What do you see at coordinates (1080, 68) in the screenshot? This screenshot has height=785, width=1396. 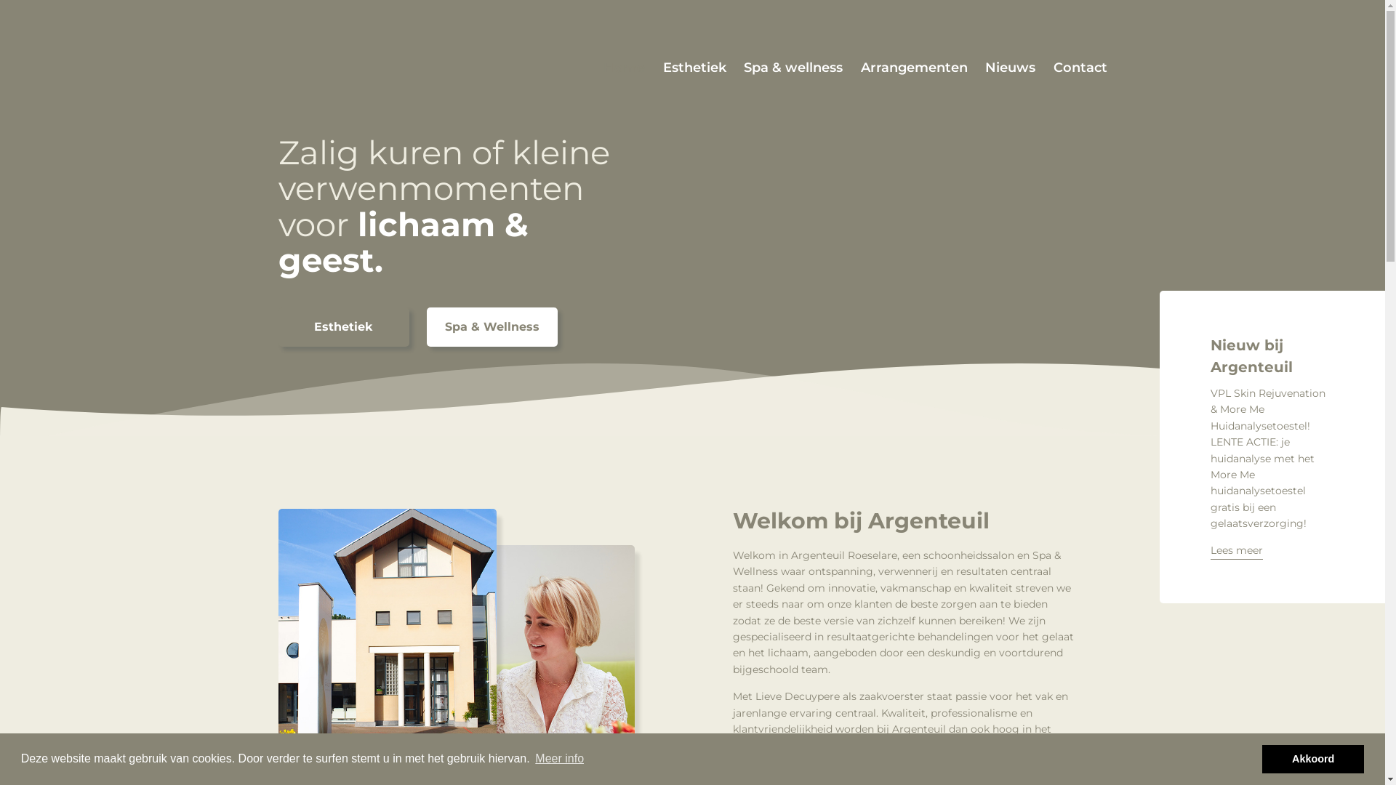 I see `Contact` at bounding box center [1080, 68].